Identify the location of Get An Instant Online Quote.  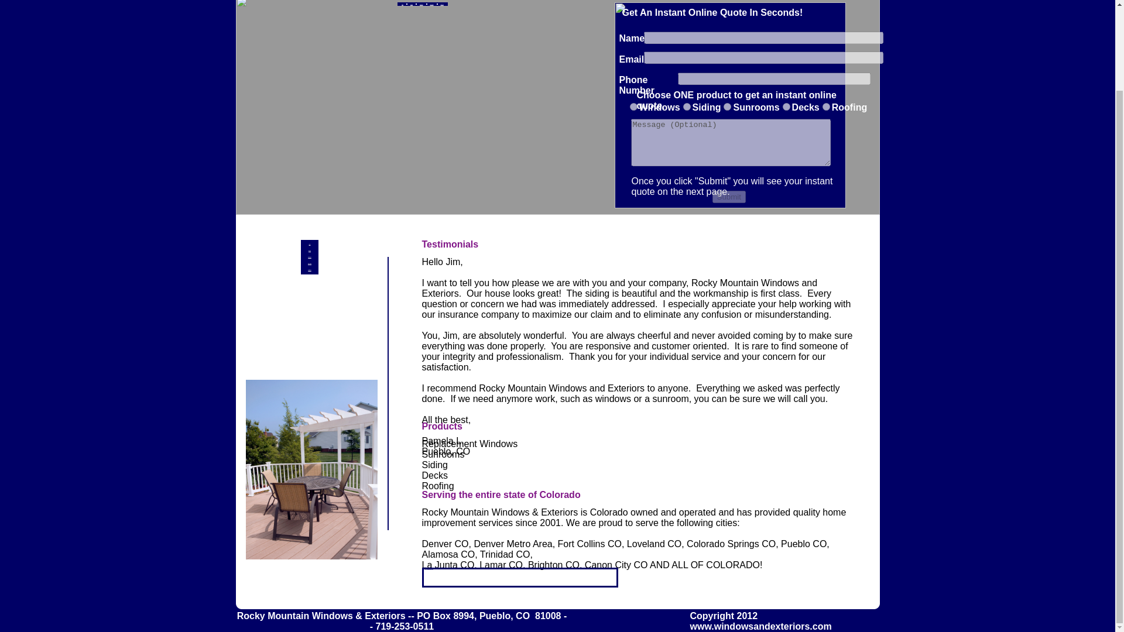
(429, 569).